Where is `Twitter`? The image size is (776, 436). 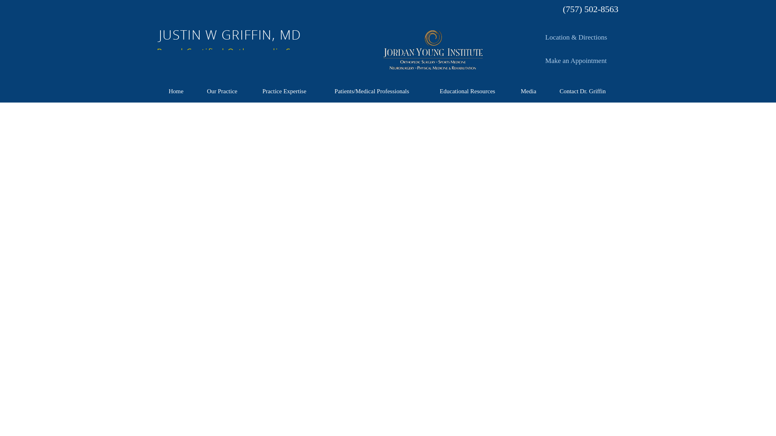
Twitter is located at coordinates (508, 10).